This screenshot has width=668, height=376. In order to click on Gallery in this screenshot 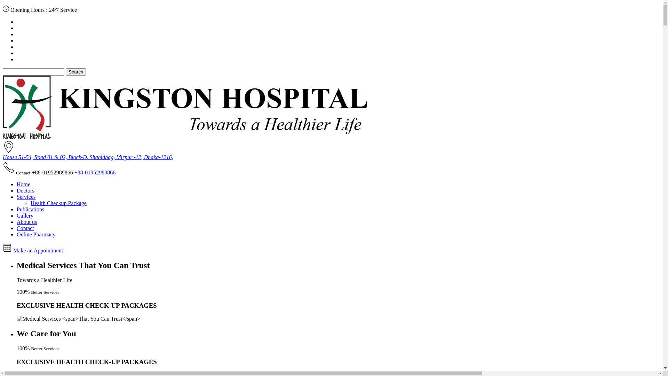, I will do `click(25, 216)`.